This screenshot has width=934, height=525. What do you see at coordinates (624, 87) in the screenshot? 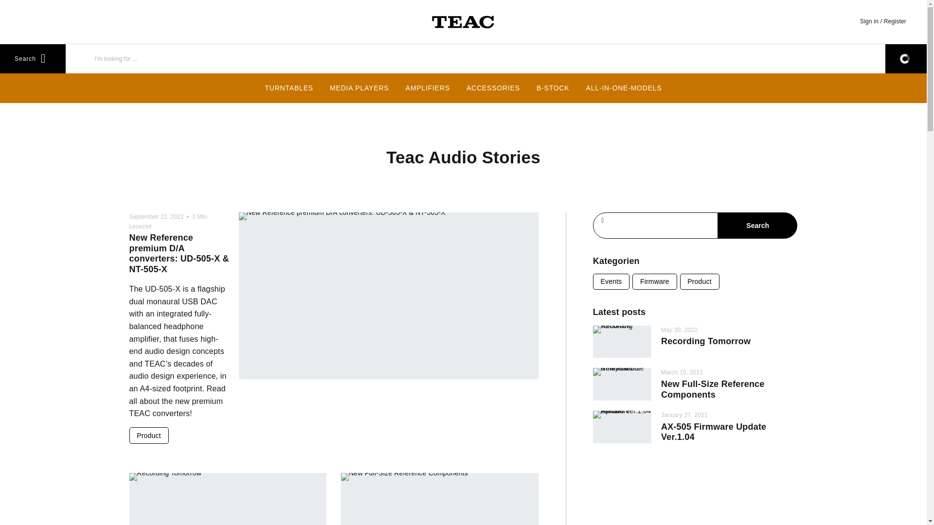
I see `ALL-IN-ONE-MODELS` at bounding box center [624, 87].